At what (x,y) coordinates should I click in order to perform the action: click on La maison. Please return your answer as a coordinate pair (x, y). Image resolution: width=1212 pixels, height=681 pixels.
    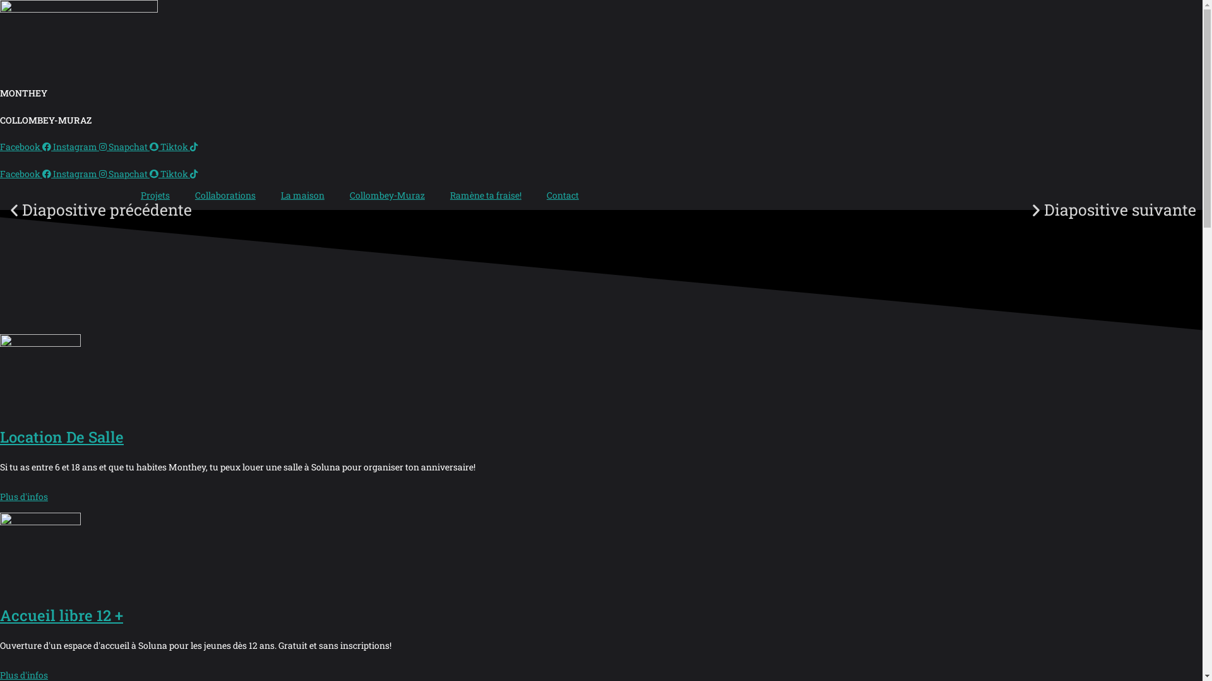
    Looking at the image, I should click on (303, 195).